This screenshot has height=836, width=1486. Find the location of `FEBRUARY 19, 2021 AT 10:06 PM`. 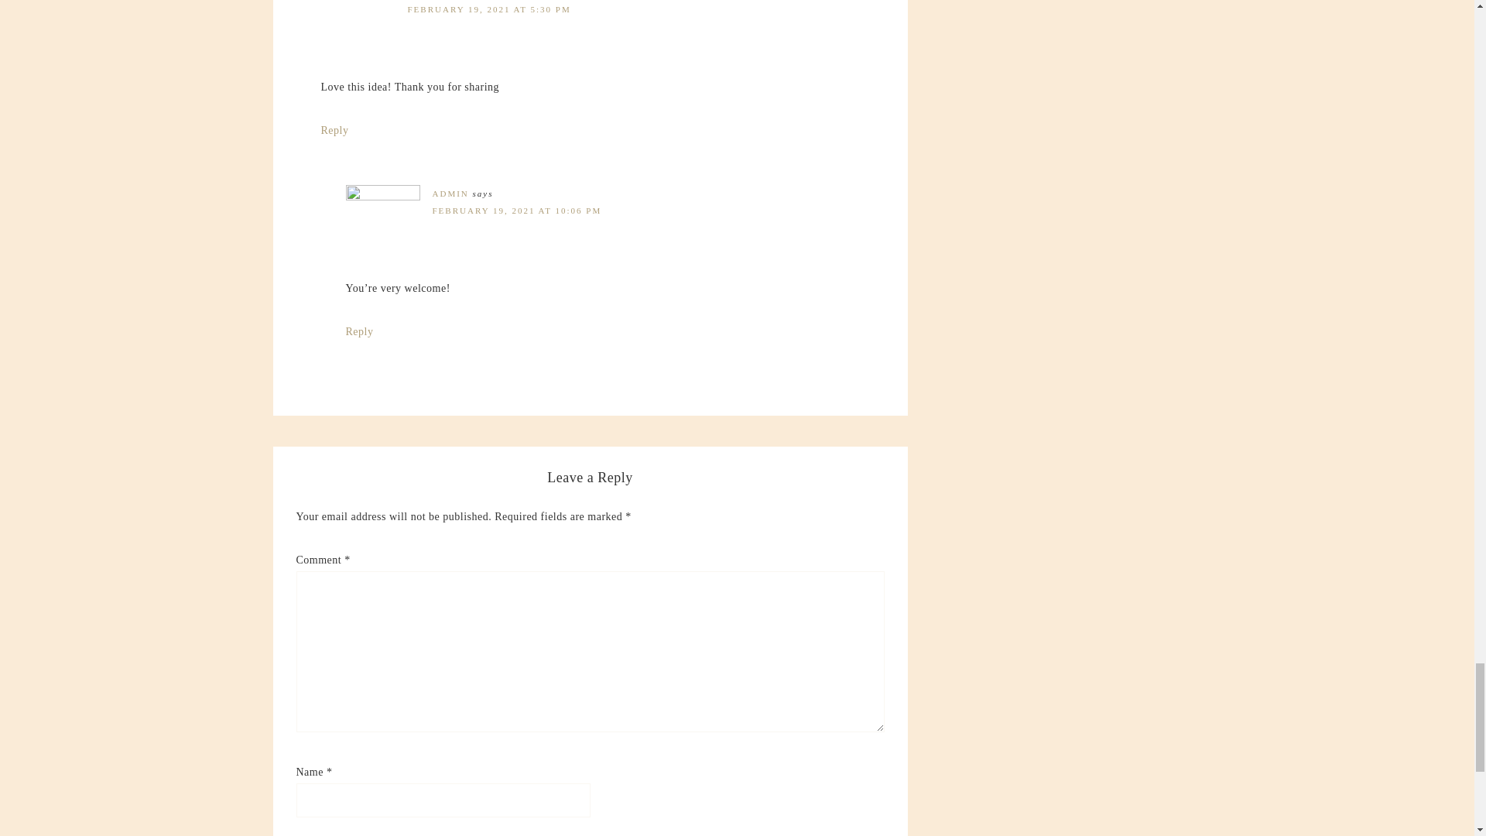

FEBRUARY 19, 2021 AT 10:06 PM is located at coordinates (517, 210).